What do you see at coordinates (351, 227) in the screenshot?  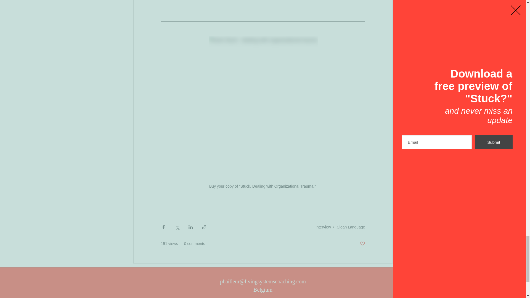 I see `Clean Language` at bounding box center [351, 227].